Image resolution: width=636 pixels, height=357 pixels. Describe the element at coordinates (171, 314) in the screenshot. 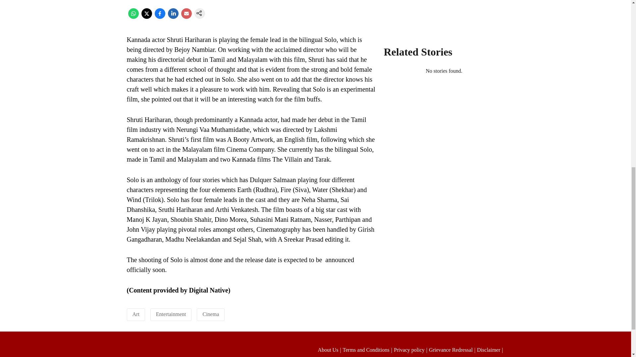

I see `Entertainment` at that location.